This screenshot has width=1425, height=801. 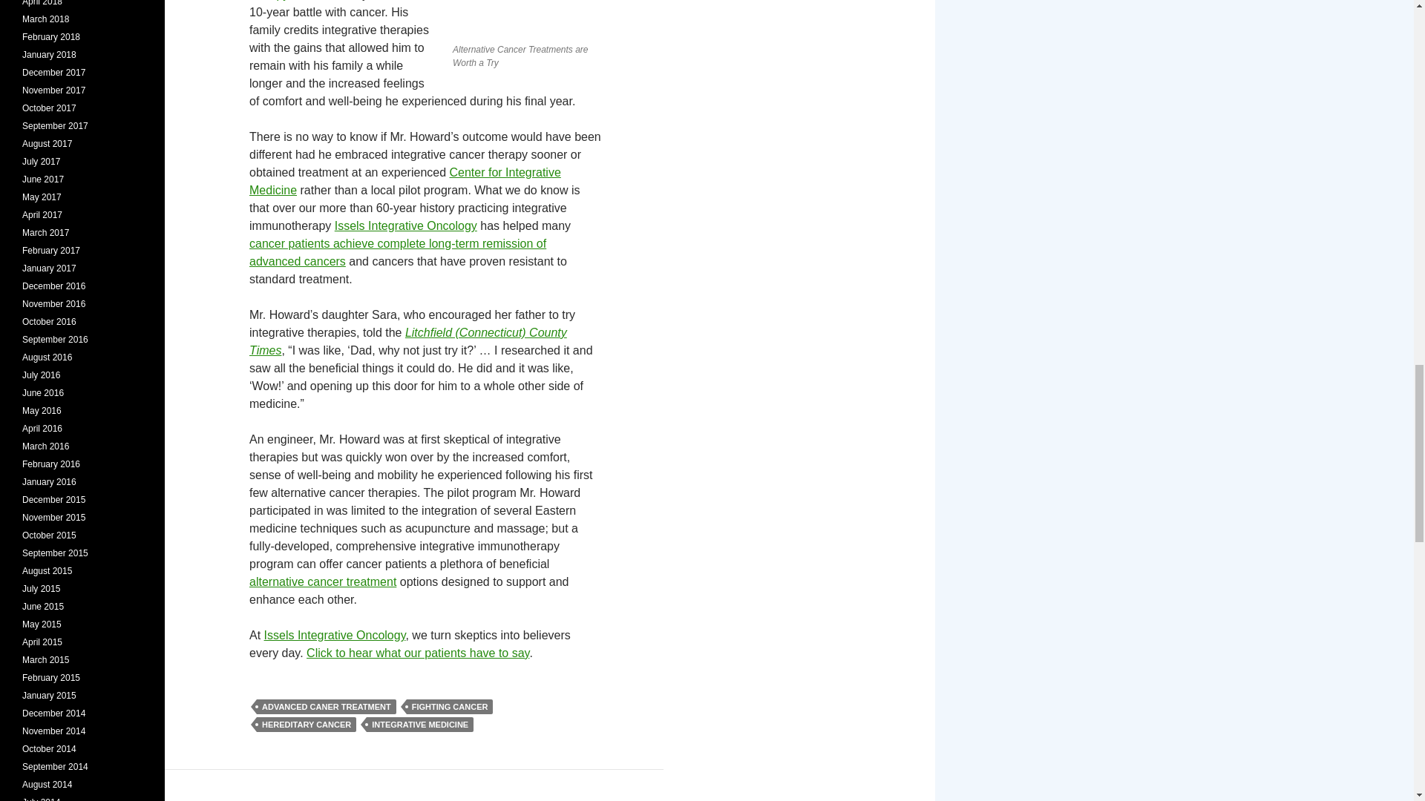 What do you see at coordinates (406, 225) in the screenshot?
I see `Issels Integrative Oncology` at bounding box center [406, 225].